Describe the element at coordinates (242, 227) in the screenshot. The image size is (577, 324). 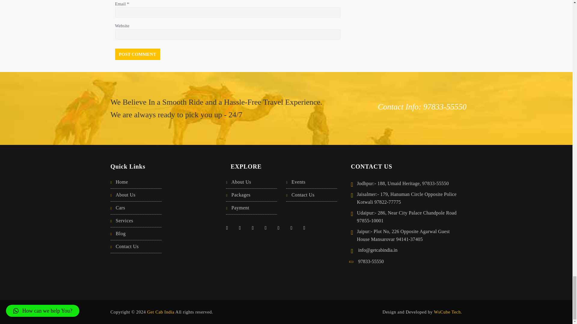
I see `twitter` at that location.